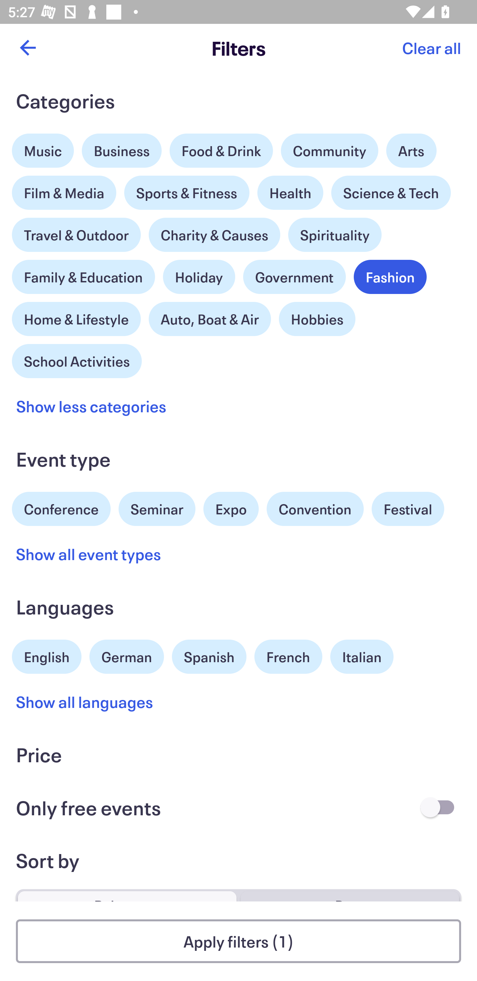 This screenshot has width=477, height=981. What do you see at coordinates (294, 277) in the screenshot?
I see `Government` at bounding box center [294, 277].